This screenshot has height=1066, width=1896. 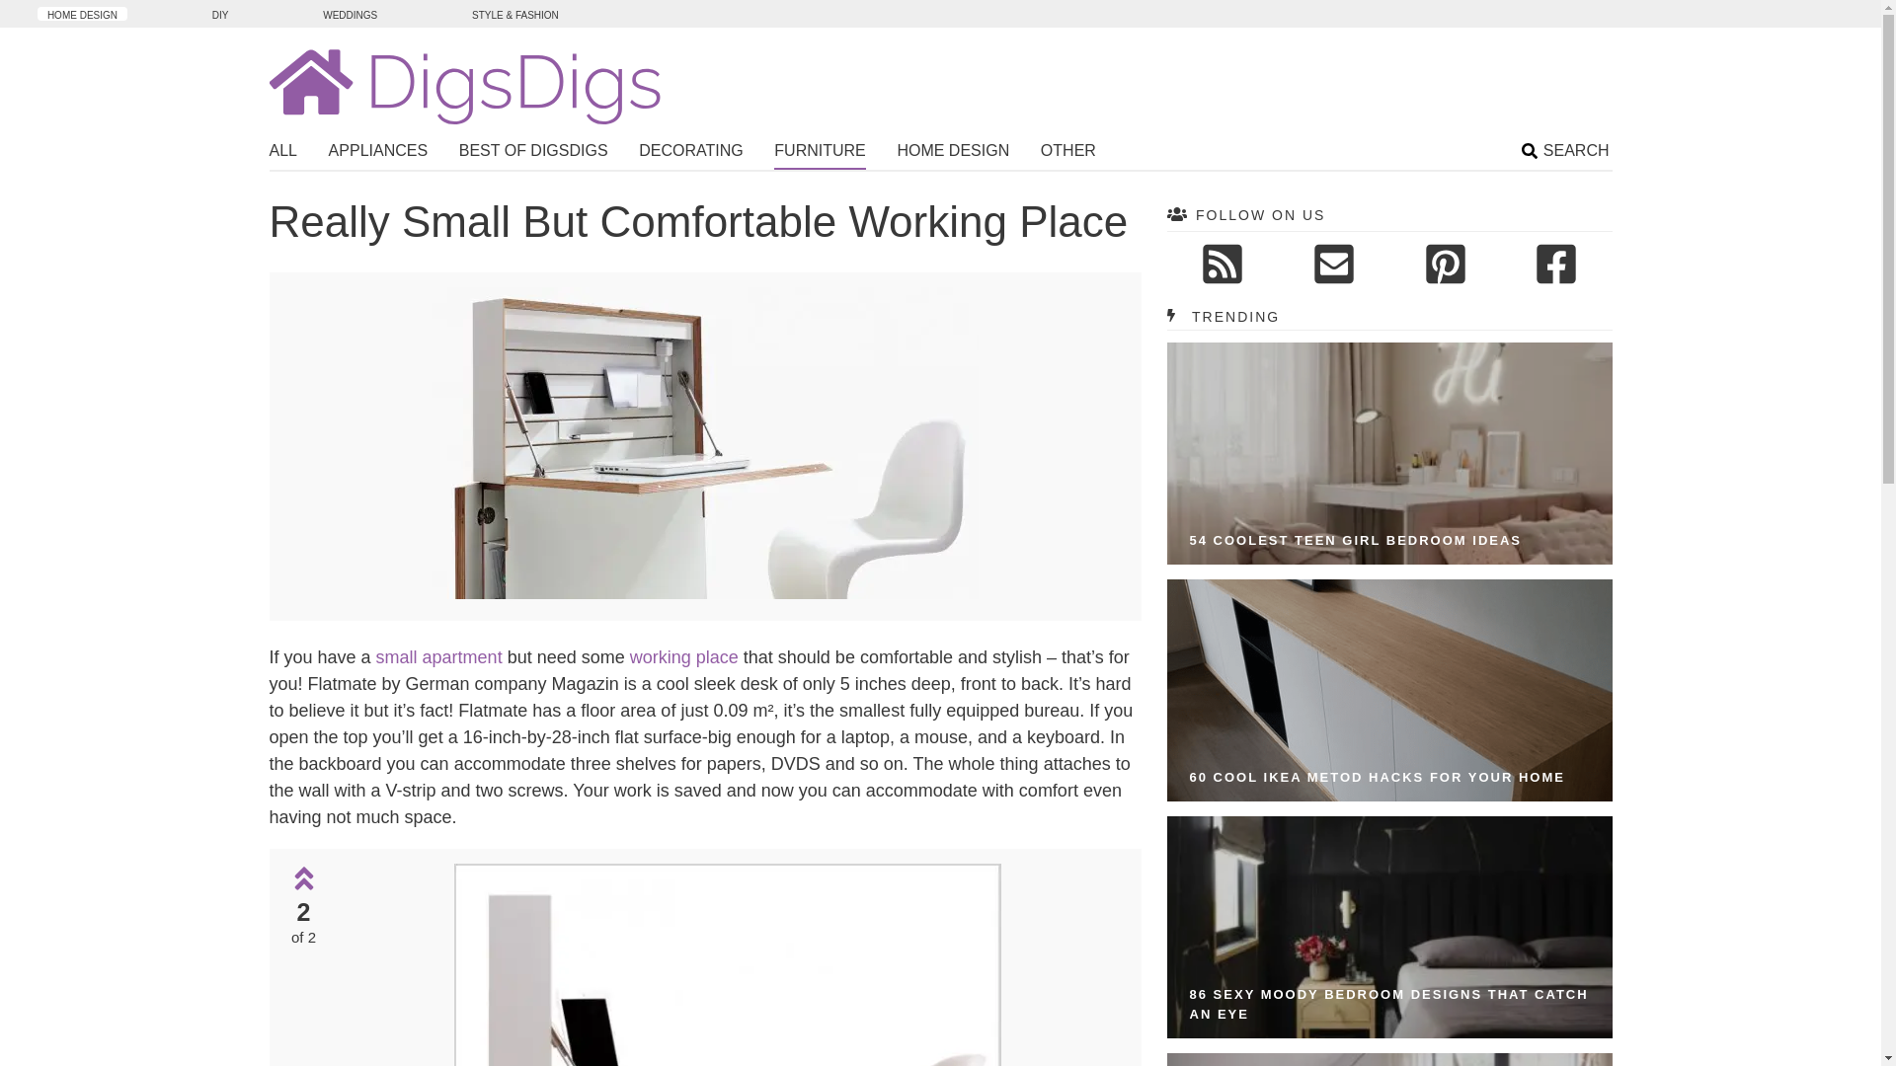 What do you see at coordinates (952, 153) in the screenshot?
I see `HOME DESIGN` at bounding box center [952, 153].